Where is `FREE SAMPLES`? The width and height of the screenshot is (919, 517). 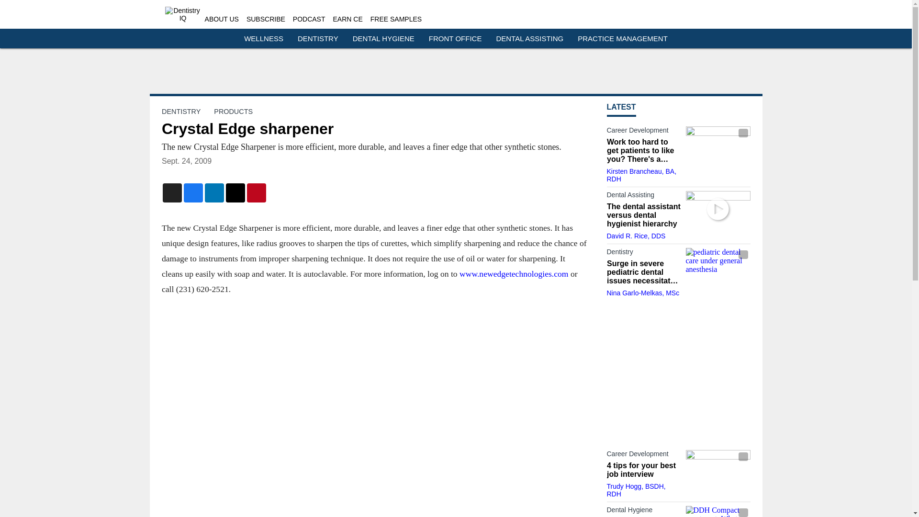 FREE SAMPLES is located at coordinates (396, 19).